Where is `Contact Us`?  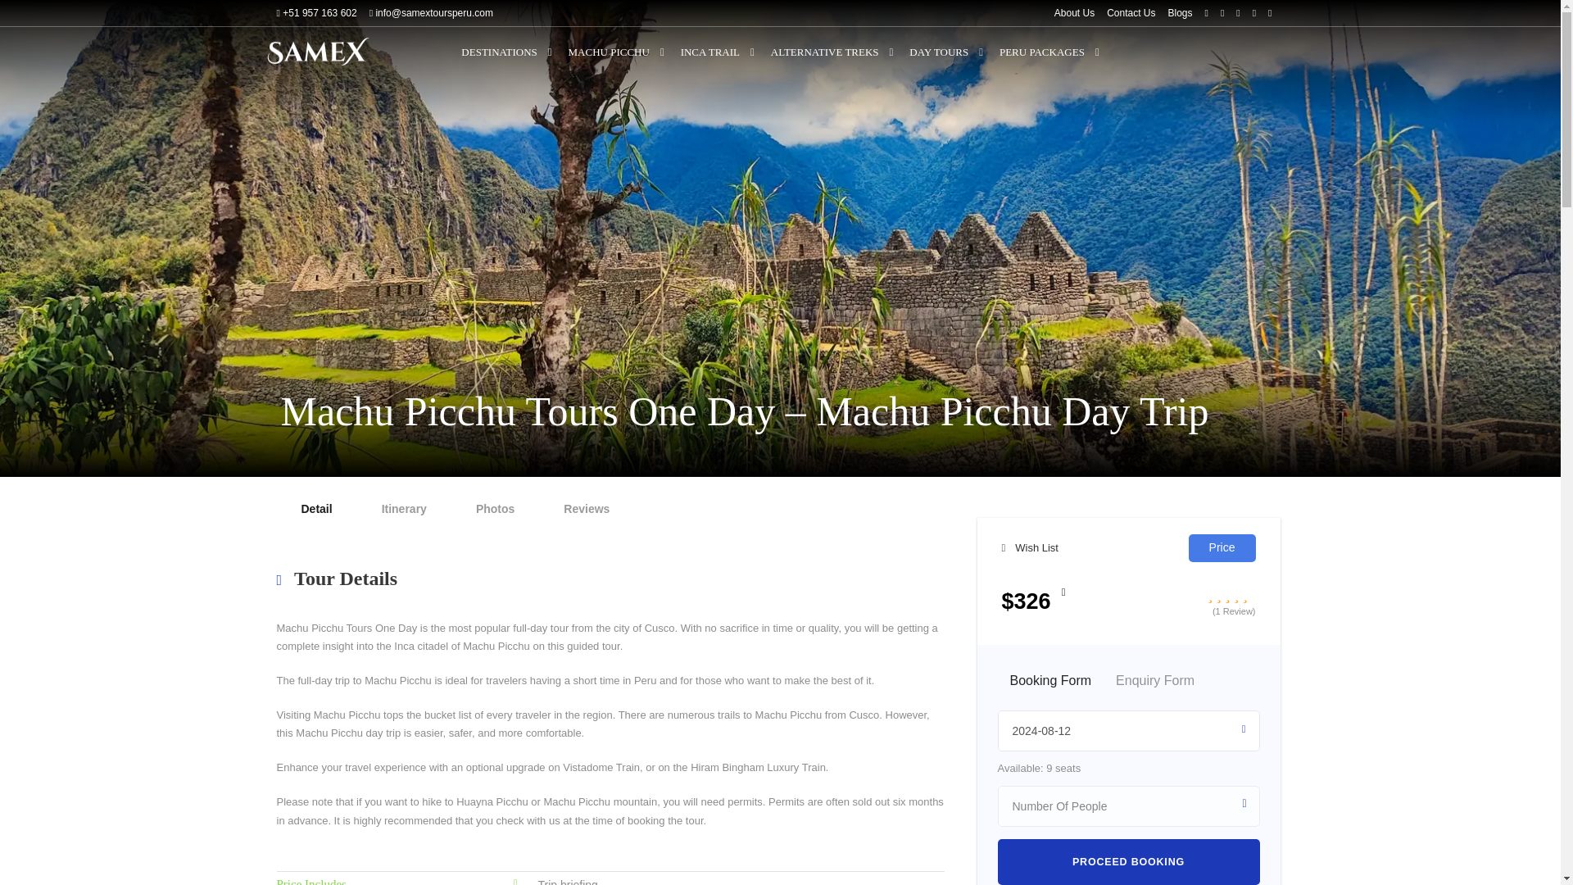 Contact Us is located at coordinates (1131, 13).